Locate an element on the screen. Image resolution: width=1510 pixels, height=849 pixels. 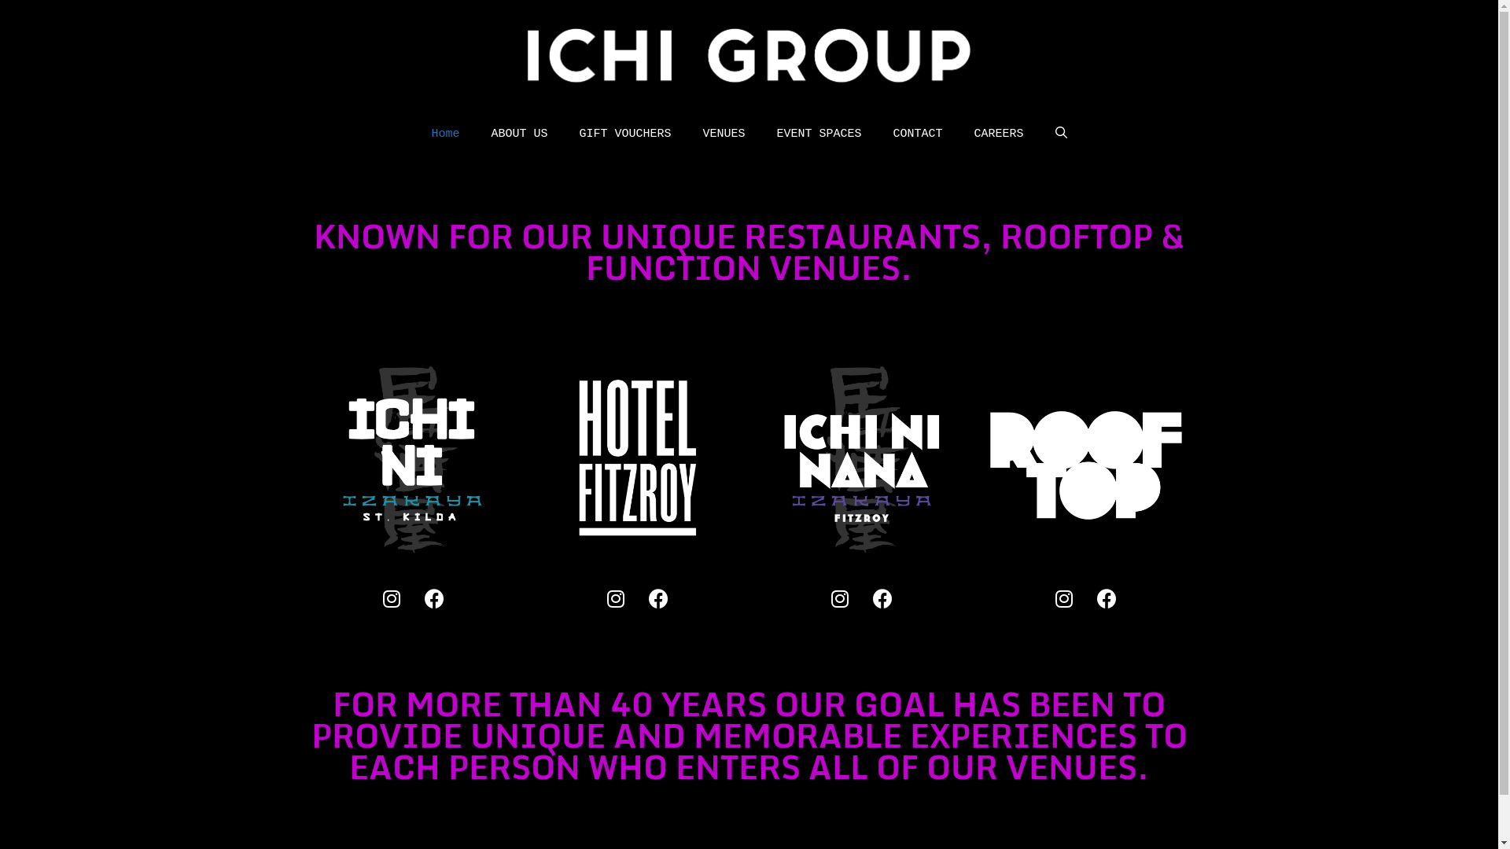
Home is located at coordinates (445, 134).